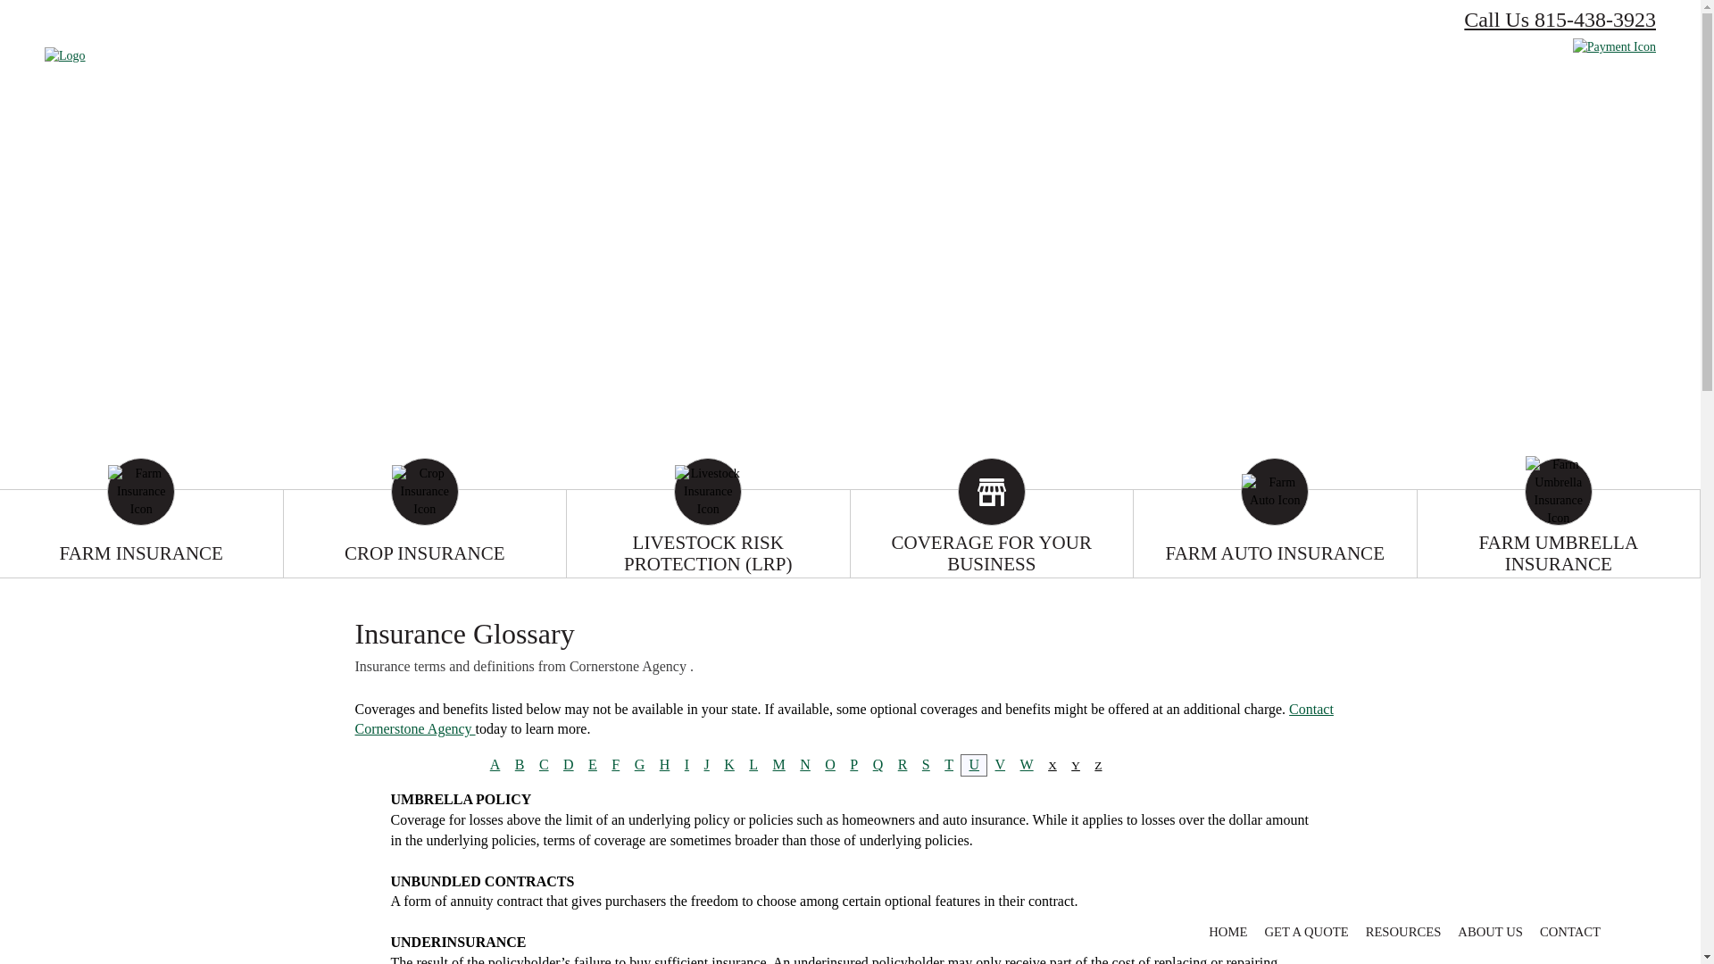 The width and height of the screenshot is (1714, 964). I want to click on Q, so click(878, 764).